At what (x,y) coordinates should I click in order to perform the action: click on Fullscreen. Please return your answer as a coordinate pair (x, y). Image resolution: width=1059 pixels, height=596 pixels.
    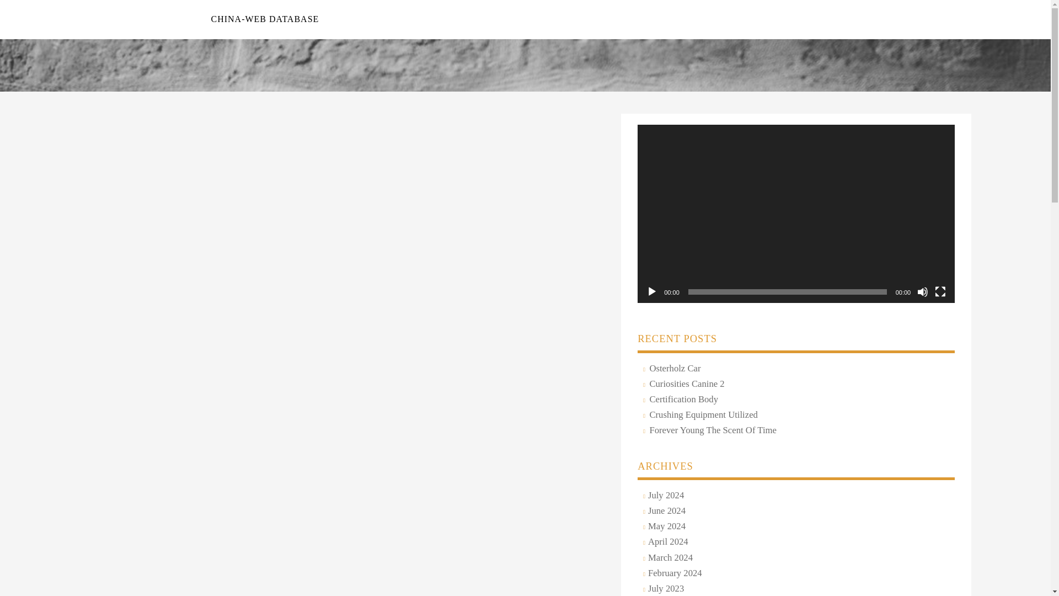
    Looking at the image, I should click on (940, 291).